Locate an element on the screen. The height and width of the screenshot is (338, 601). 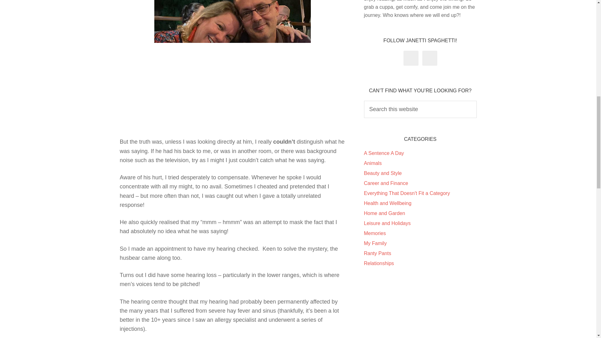
Home and Garden is located at coordinates (384, 213).